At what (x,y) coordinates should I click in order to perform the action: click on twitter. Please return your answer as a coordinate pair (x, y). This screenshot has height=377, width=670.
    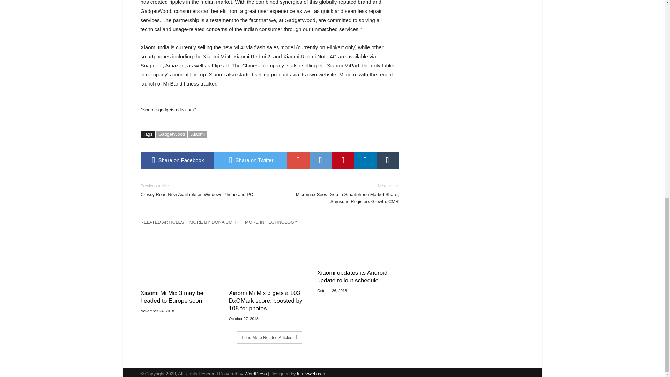
    Looking at the image, I should click on (250, 160).